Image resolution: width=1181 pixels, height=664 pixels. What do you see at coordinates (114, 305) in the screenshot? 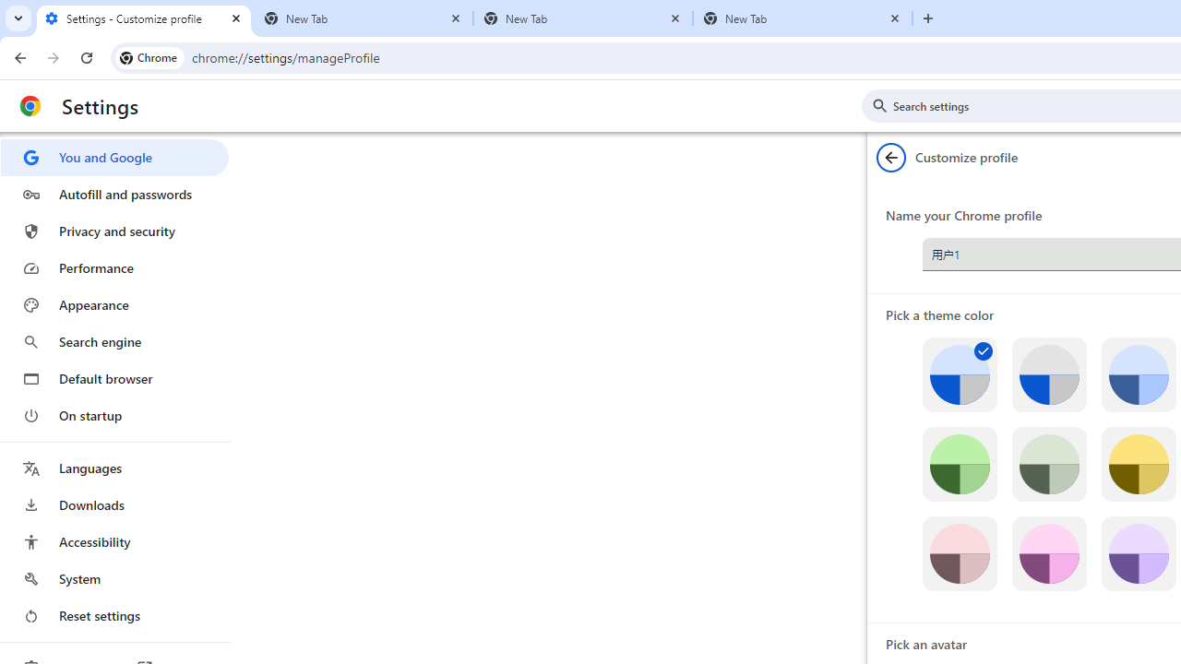
I see `Appearance` at bounding box center [114, 305].